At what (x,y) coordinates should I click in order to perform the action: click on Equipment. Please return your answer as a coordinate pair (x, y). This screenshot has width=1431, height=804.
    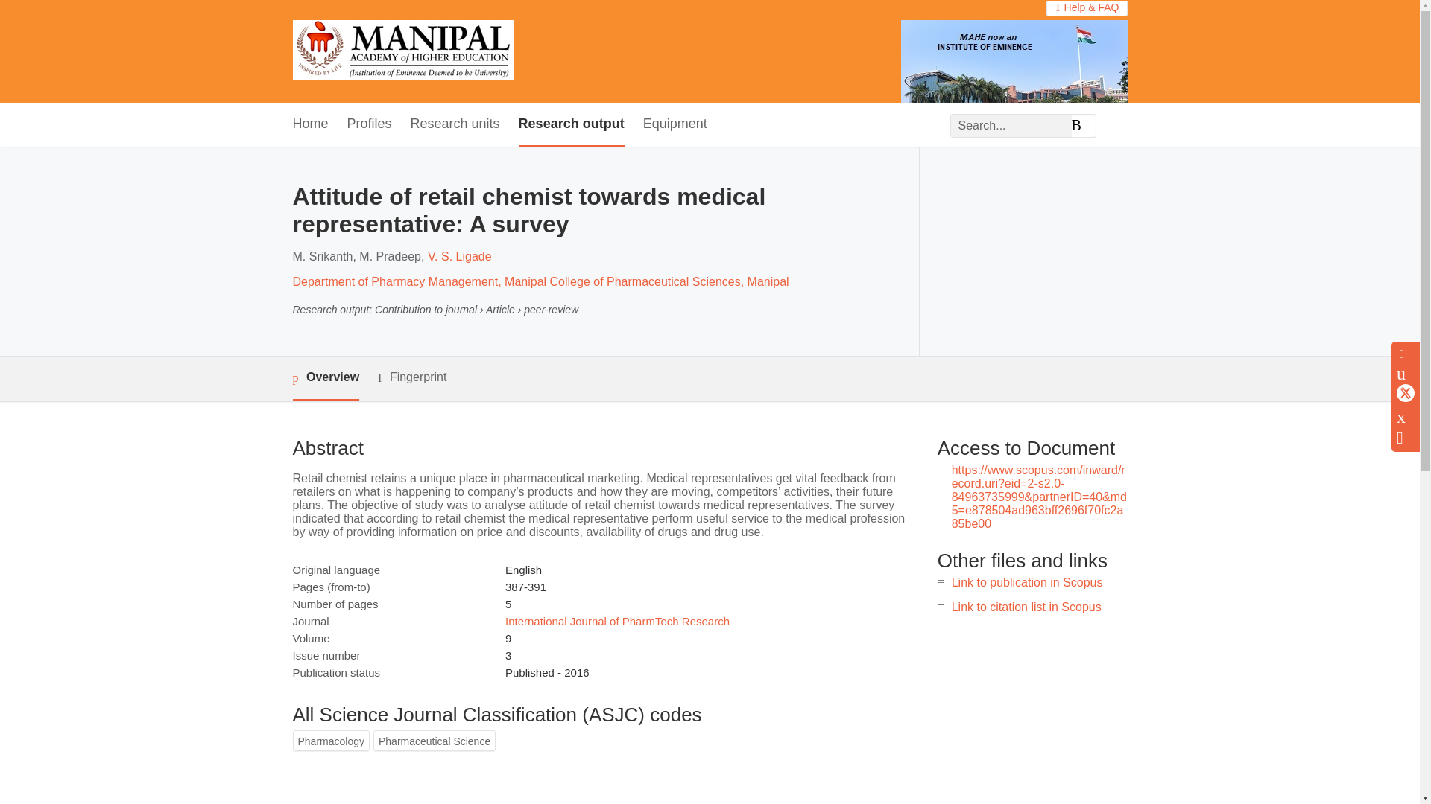
    Looking at the image, I should click on (675, 124).